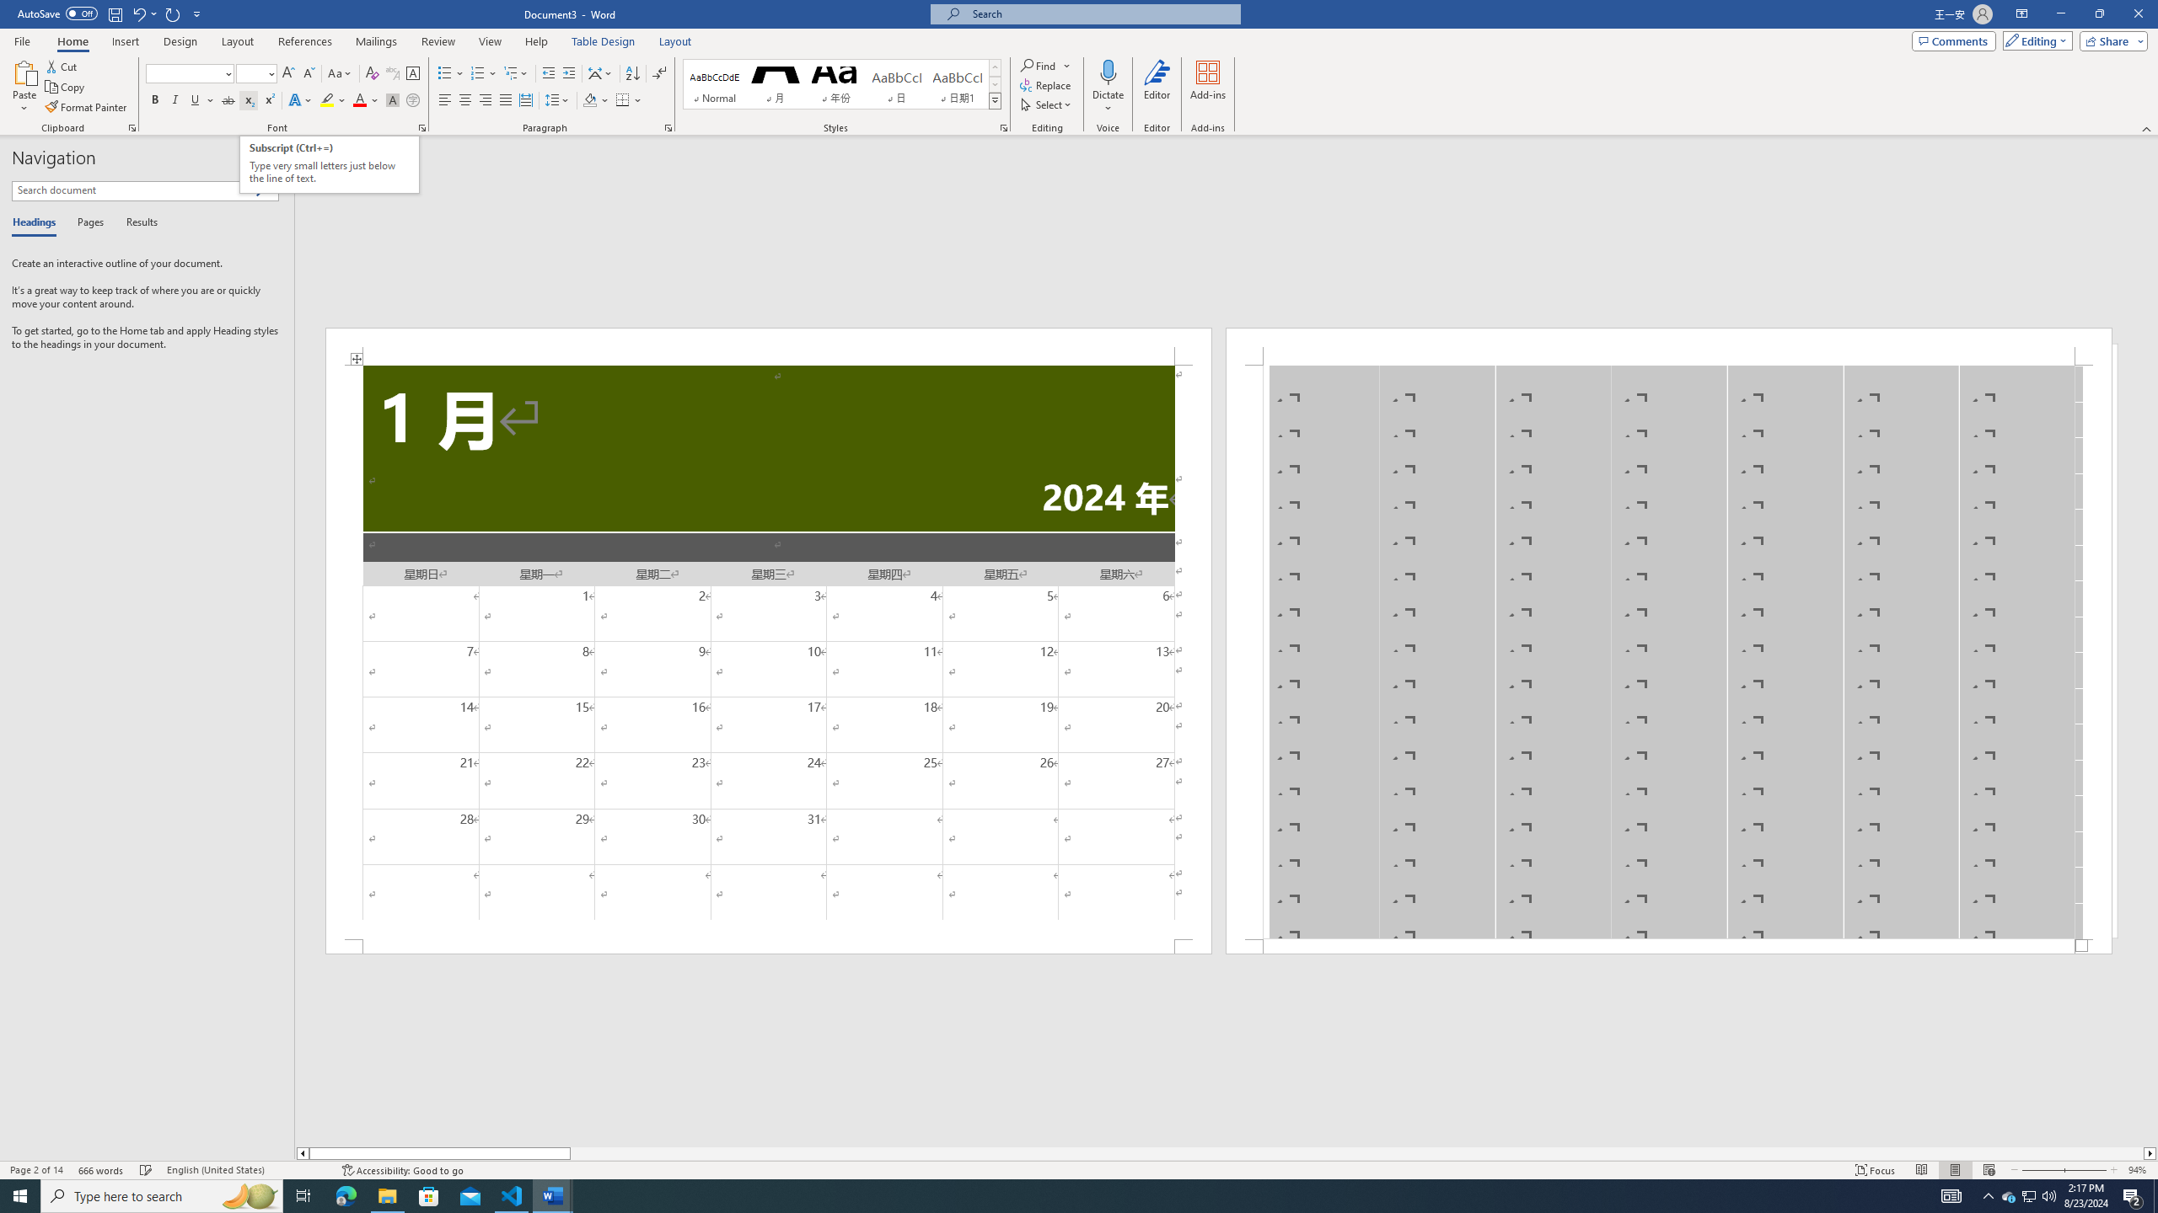 This screenshot has height=1213, width=2158. What do you see at coordinates (228, 101) in the screenshot?
I see `Strikethrough` at bounding box center [228, 101].